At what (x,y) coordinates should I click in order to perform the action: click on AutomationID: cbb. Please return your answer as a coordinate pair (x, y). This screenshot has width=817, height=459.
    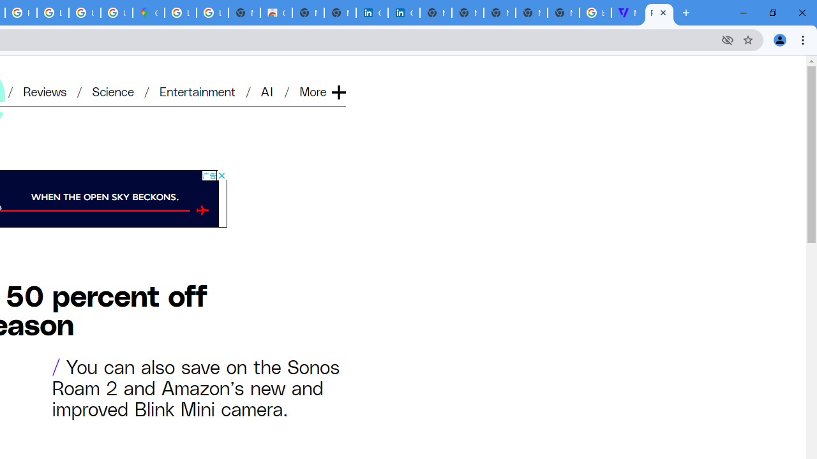
    Looking at the image, I should click on (221, 175).